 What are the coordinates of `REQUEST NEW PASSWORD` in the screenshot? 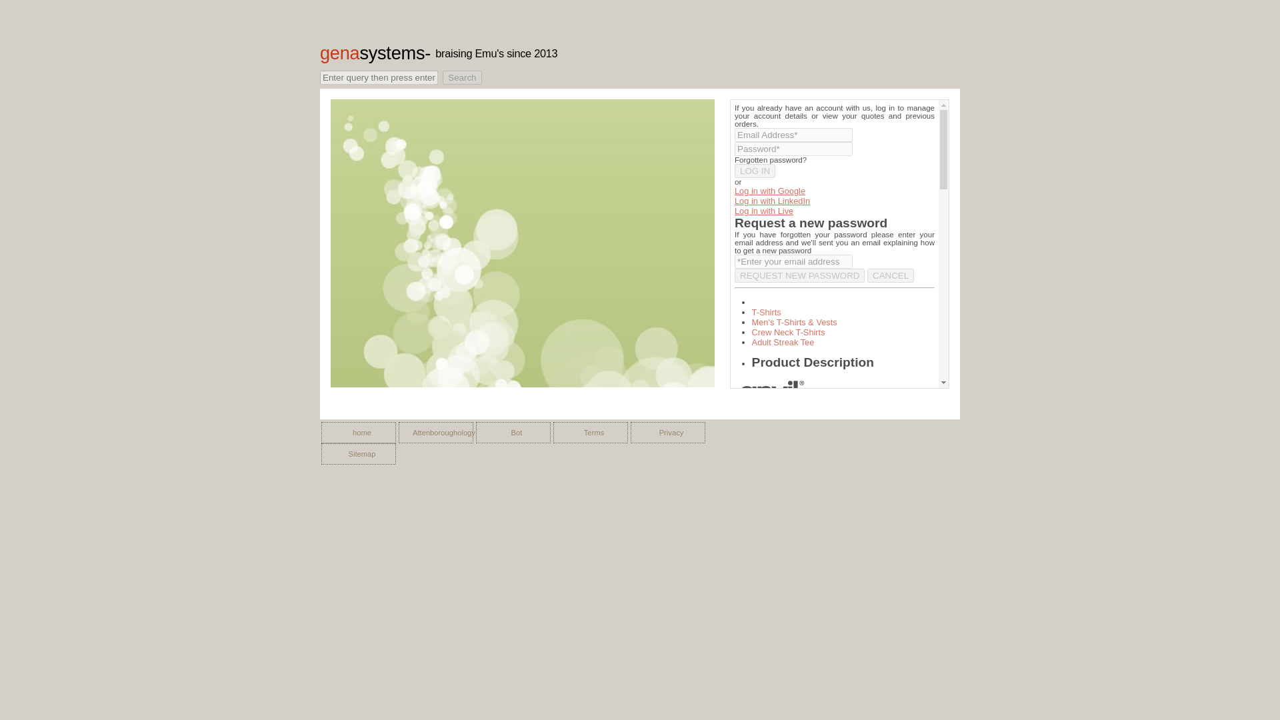 It's located at (800, 275).